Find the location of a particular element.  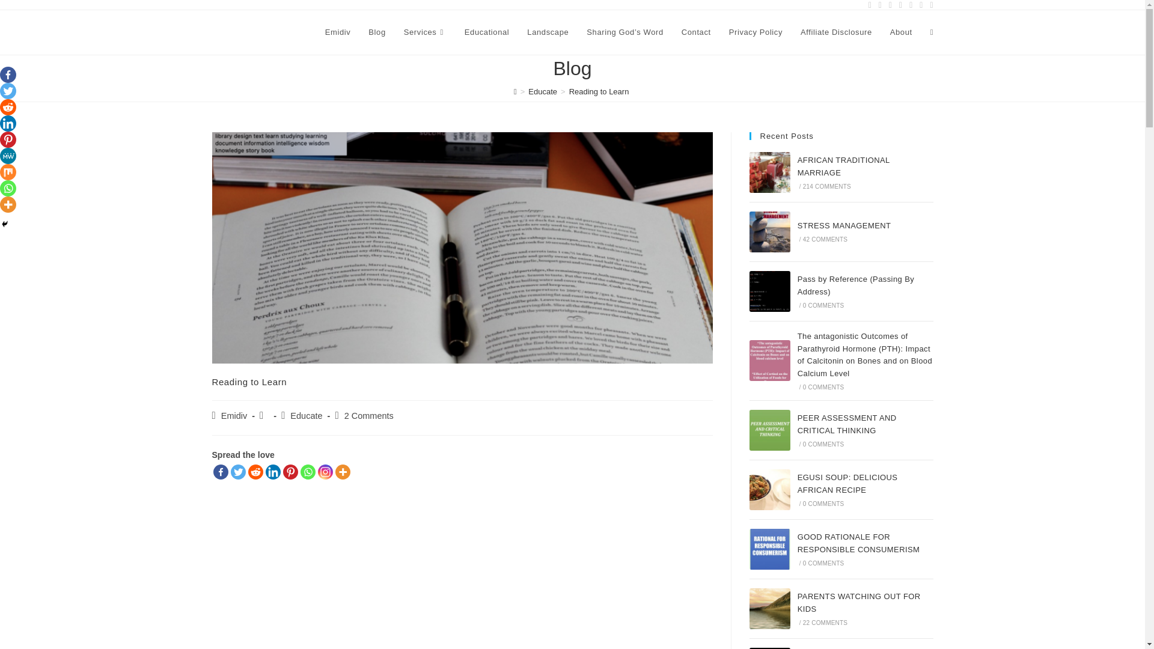

Linkedin is located at coordinates (8, 124).